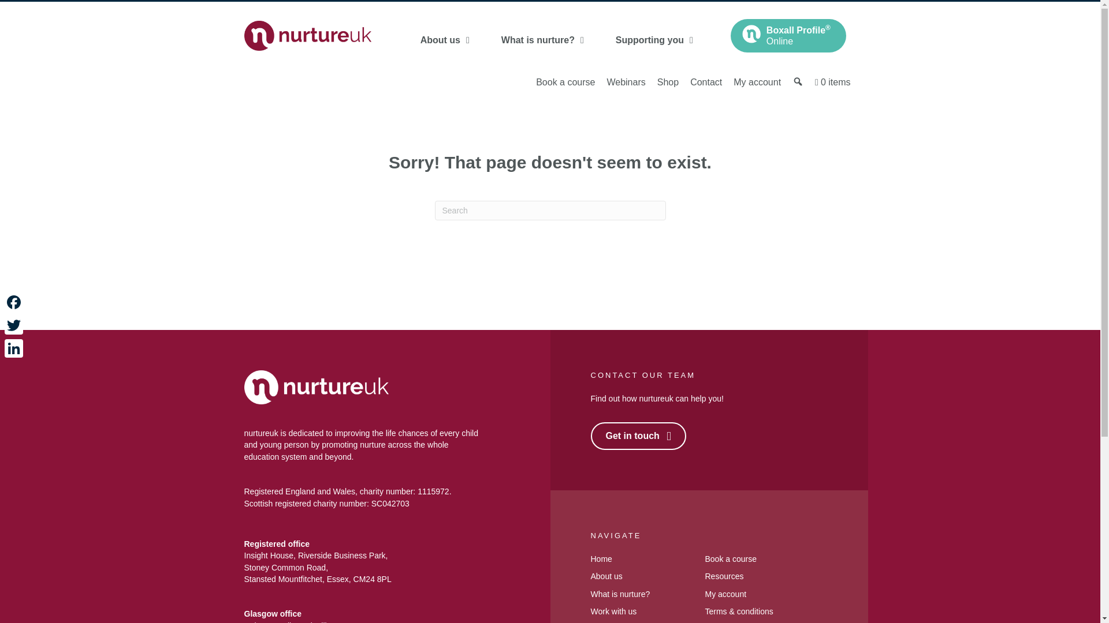 This screenshot has width=1109, height=623. What do you see at coordinates (550, 210) in the screenshot?
I see `Type and press Enter to search.` at bounding box center [550, 210].